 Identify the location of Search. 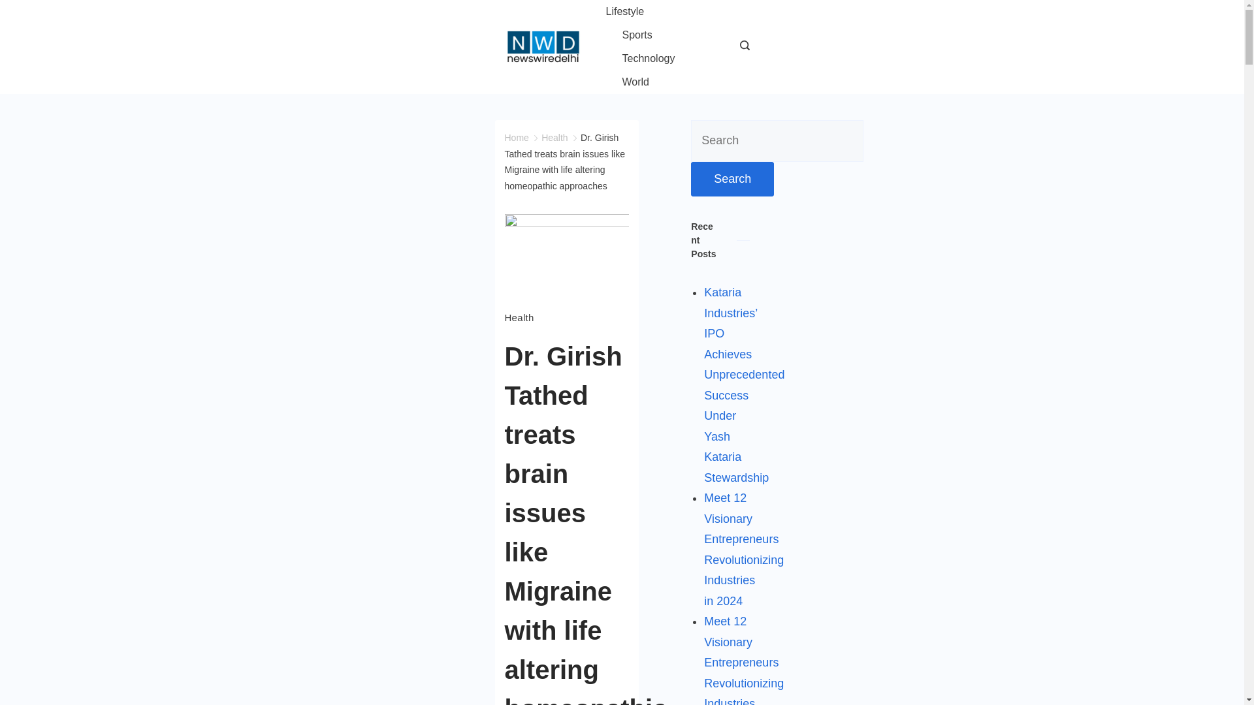
(731, 180).